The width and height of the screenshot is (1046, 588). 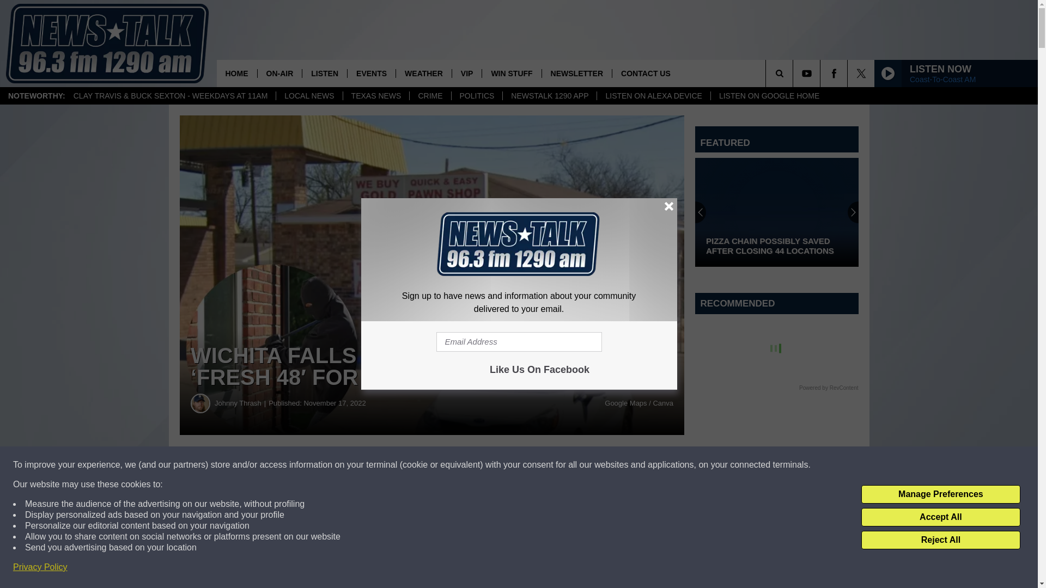 What do you see at coordinates (236, 73) in the screenshot?
I see `HOME` at bounding box center [236, 73].